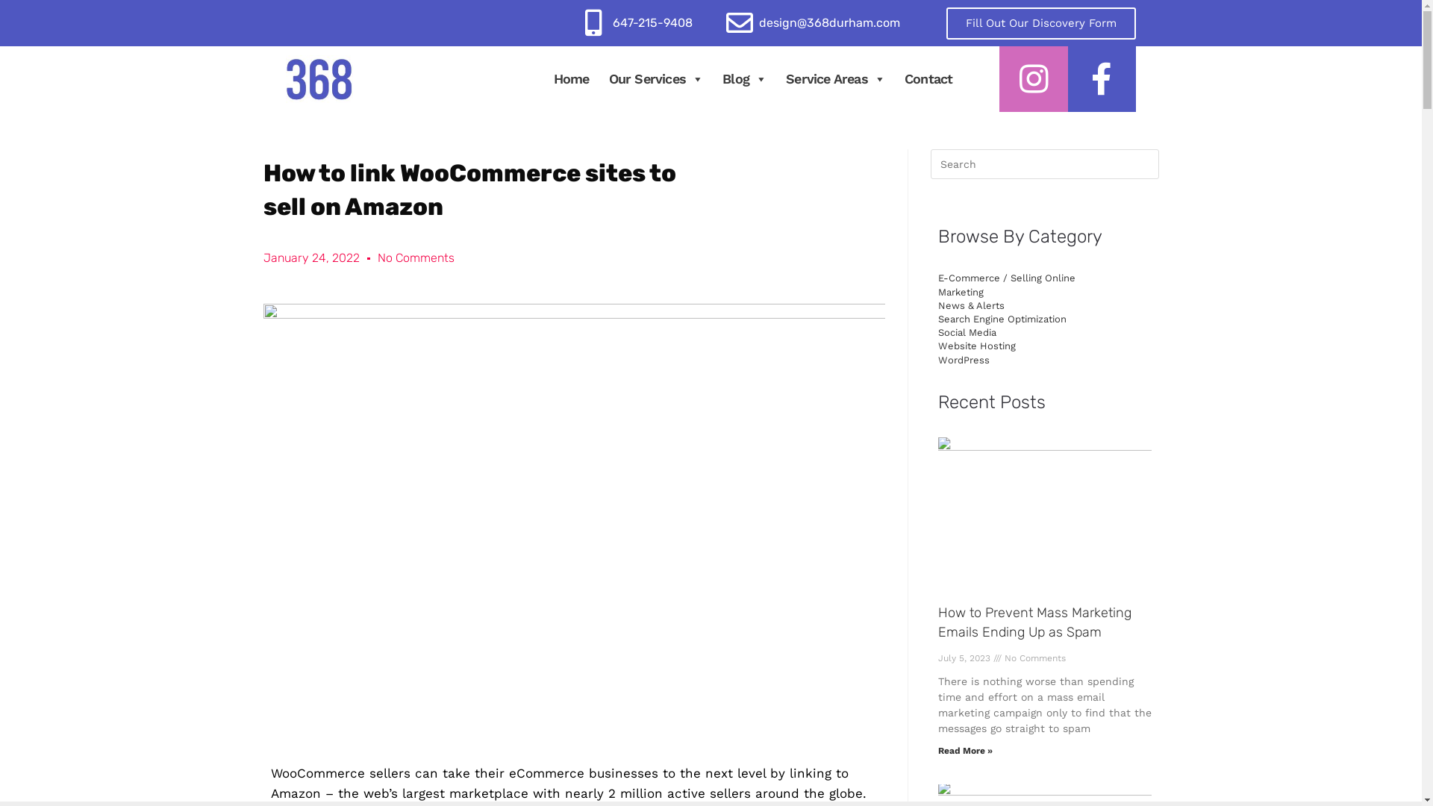 This screenshot has width=1433, height=806. What do you see at coordinates (976, 346) in the screenshot?
I see `Website Hosting` at bounding box center [976, 346].